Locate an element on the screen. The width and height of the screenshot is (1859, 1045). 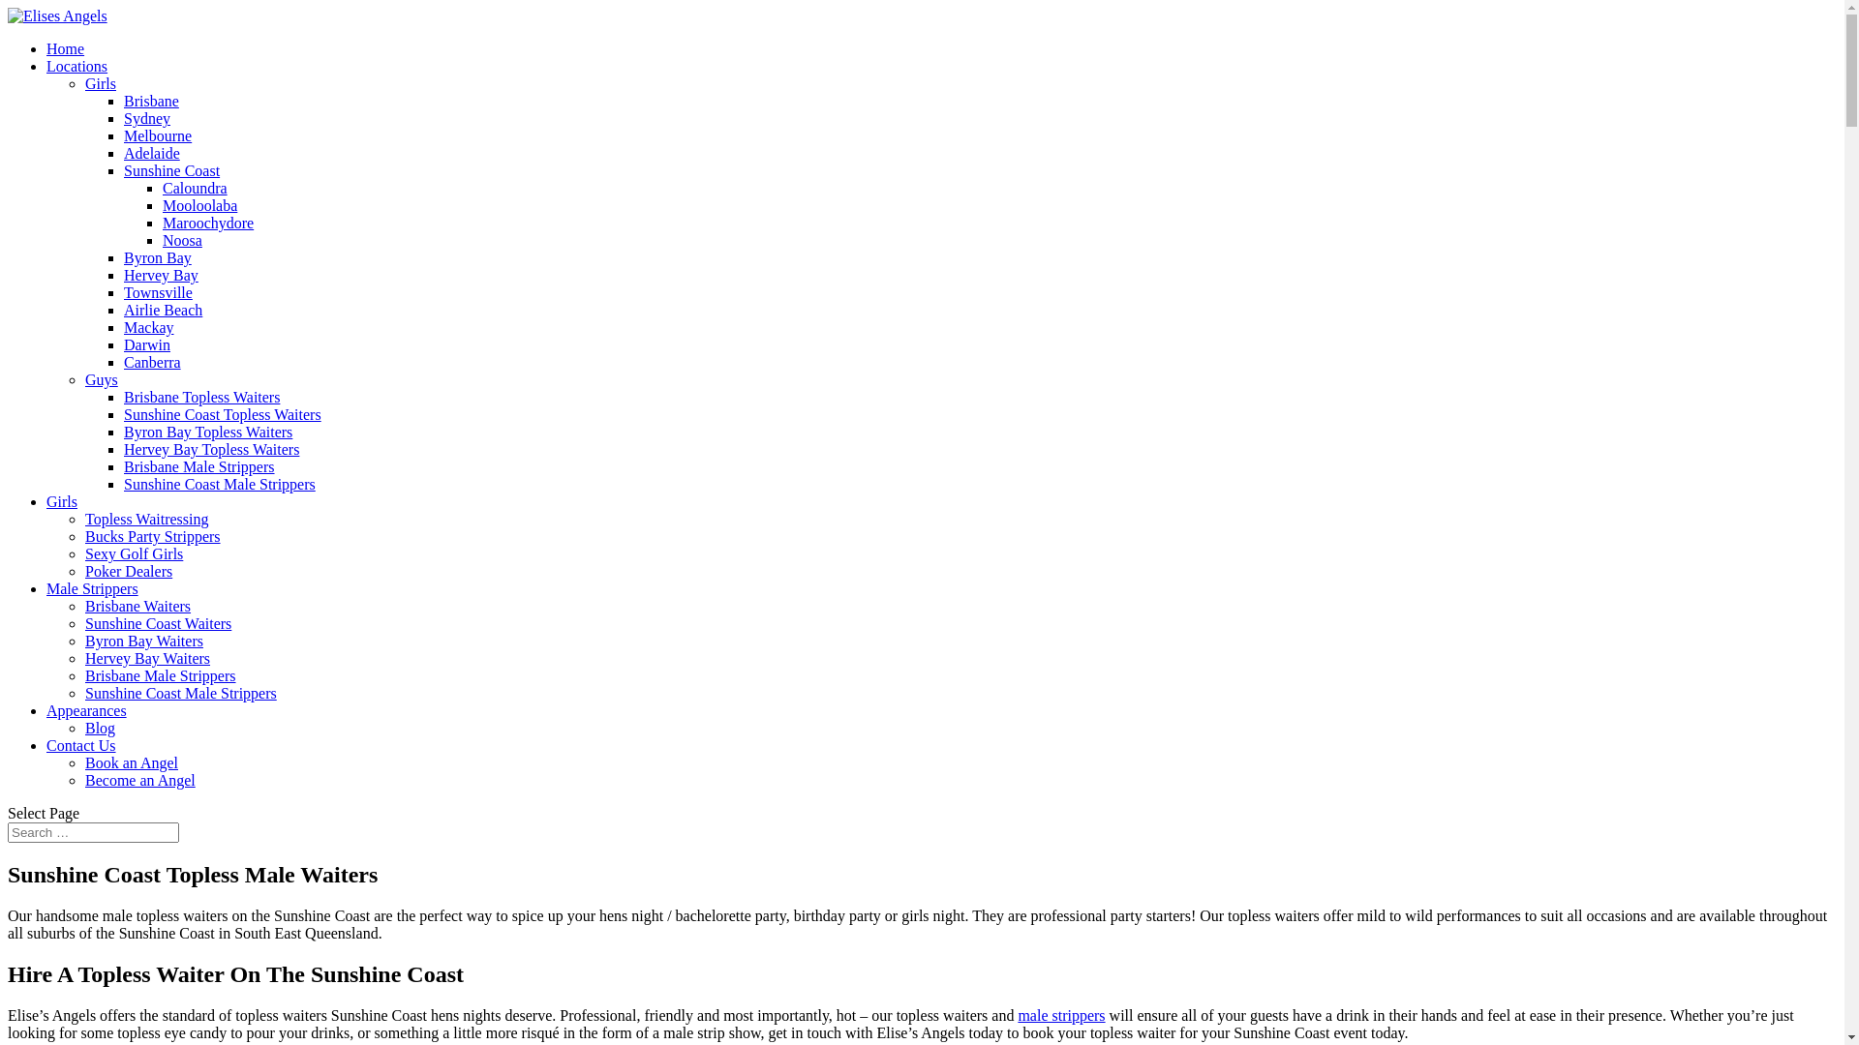
Male Strippers is located at coordinates (93, 588).